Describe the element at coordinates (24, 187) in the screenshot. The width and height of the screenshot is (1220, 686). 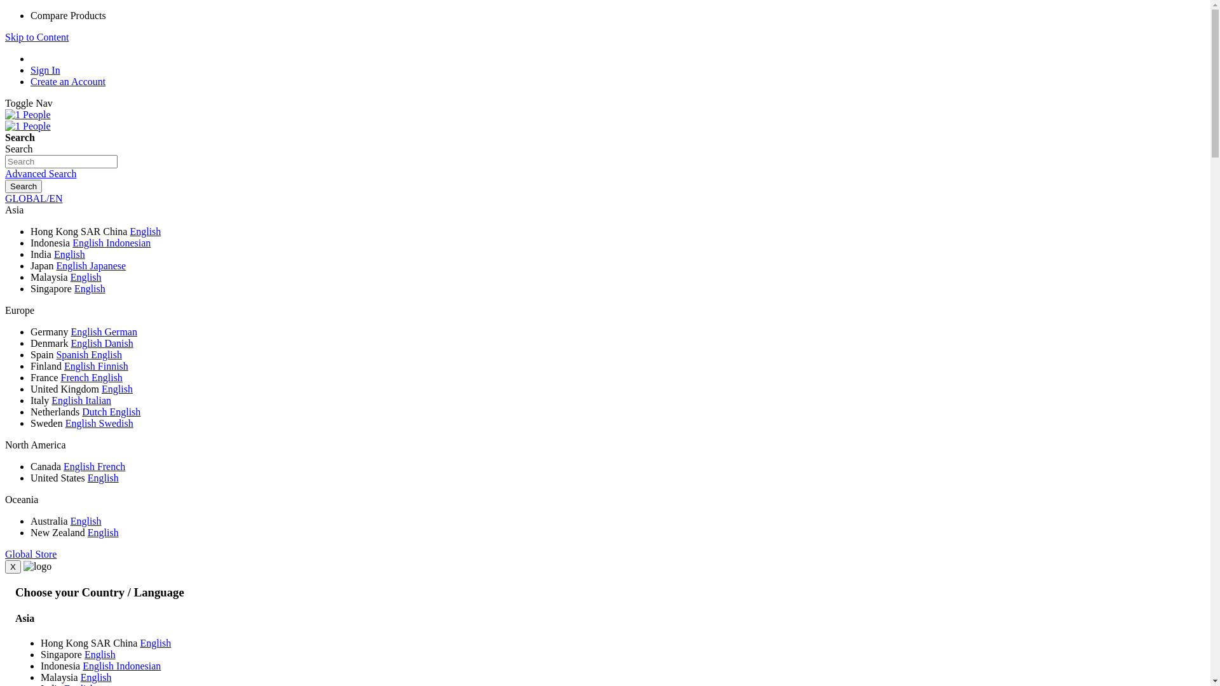
I see `Search` at that location.